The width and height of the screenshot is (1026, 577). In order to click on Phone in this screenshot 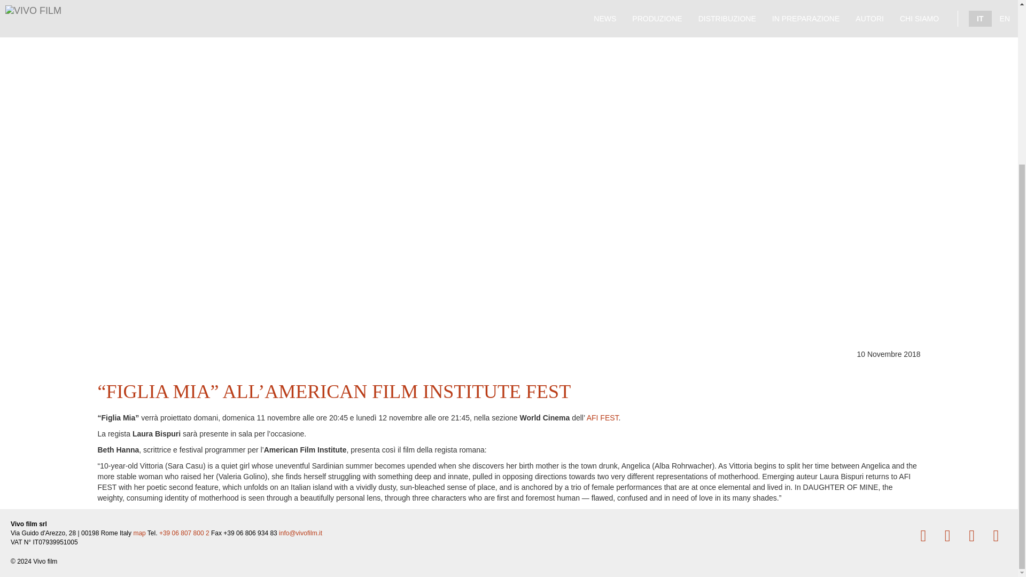, I will do `click(184, 533)`.